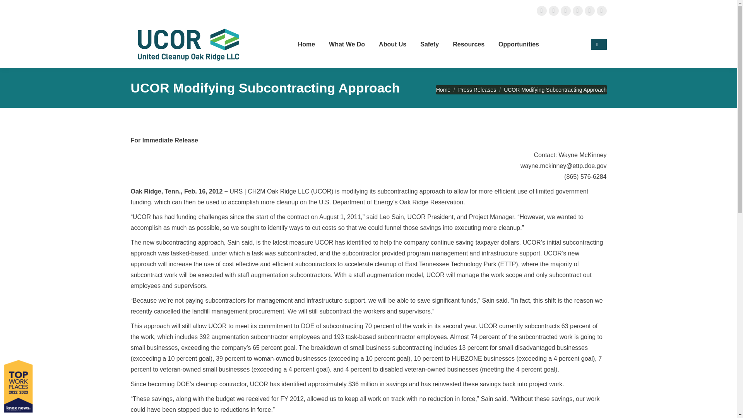 Image resolution: width=743 pixels, height=418 pixels. Describe the element at coordinates (577, 10) in the screenshot. I see `Linkedin page opens in new window` at that location.